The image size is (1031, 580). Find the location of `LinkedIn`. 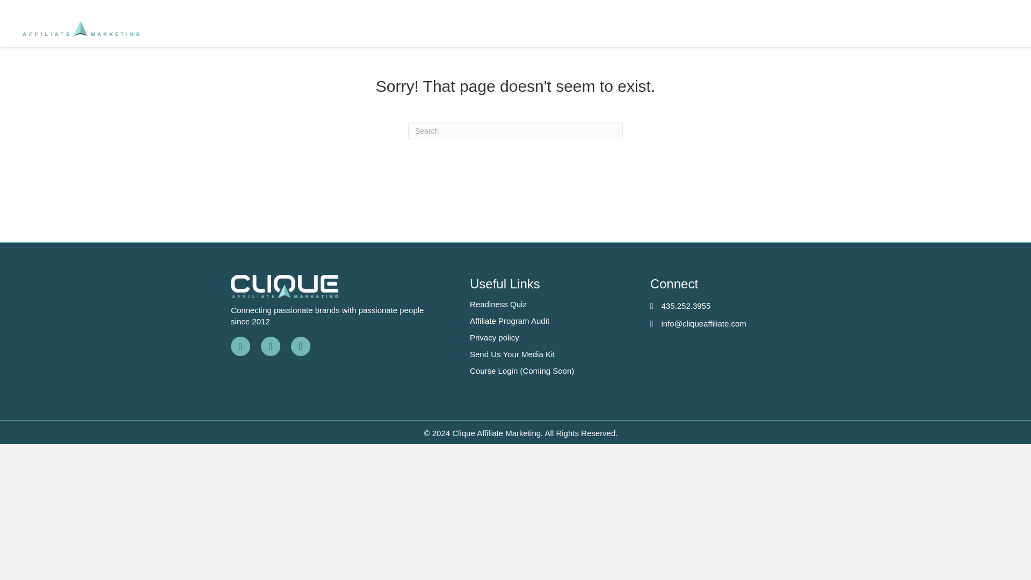

LinkedIn is located at coordinates (300, 346).